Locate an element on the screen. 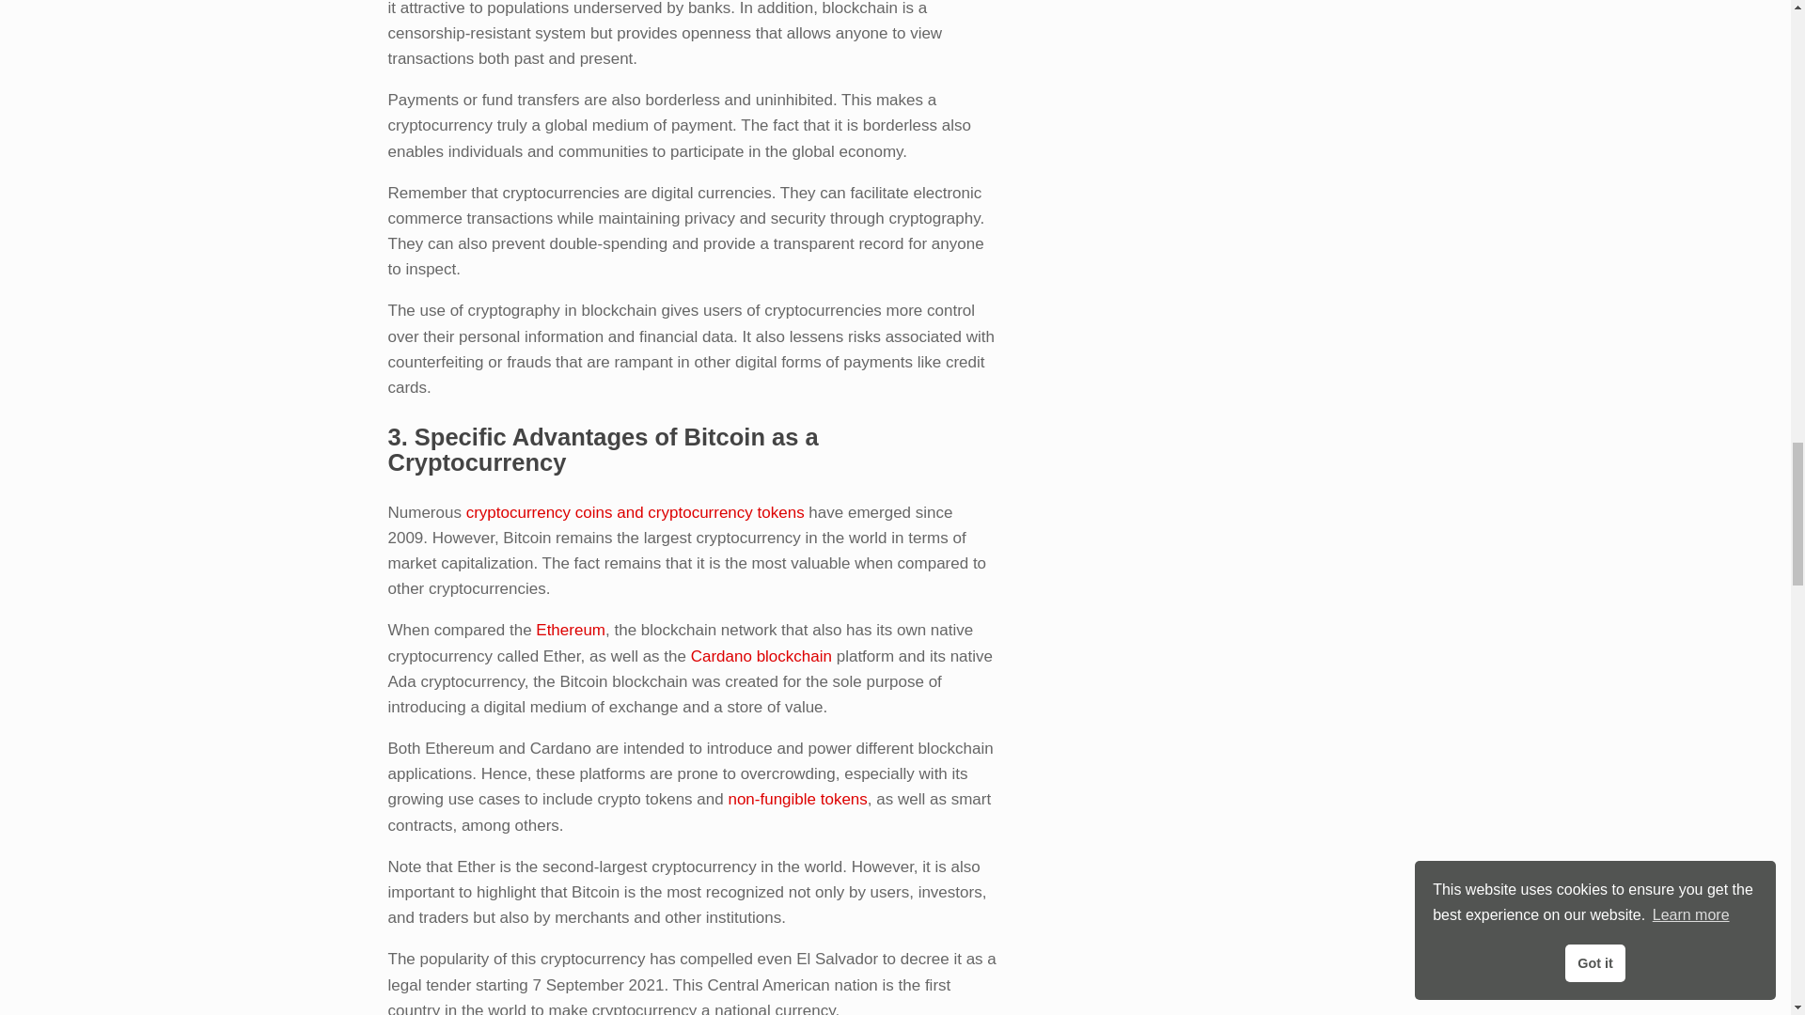  cryptocurrency coins and cryptocurrency tokens is located at coordinates (636, 512).